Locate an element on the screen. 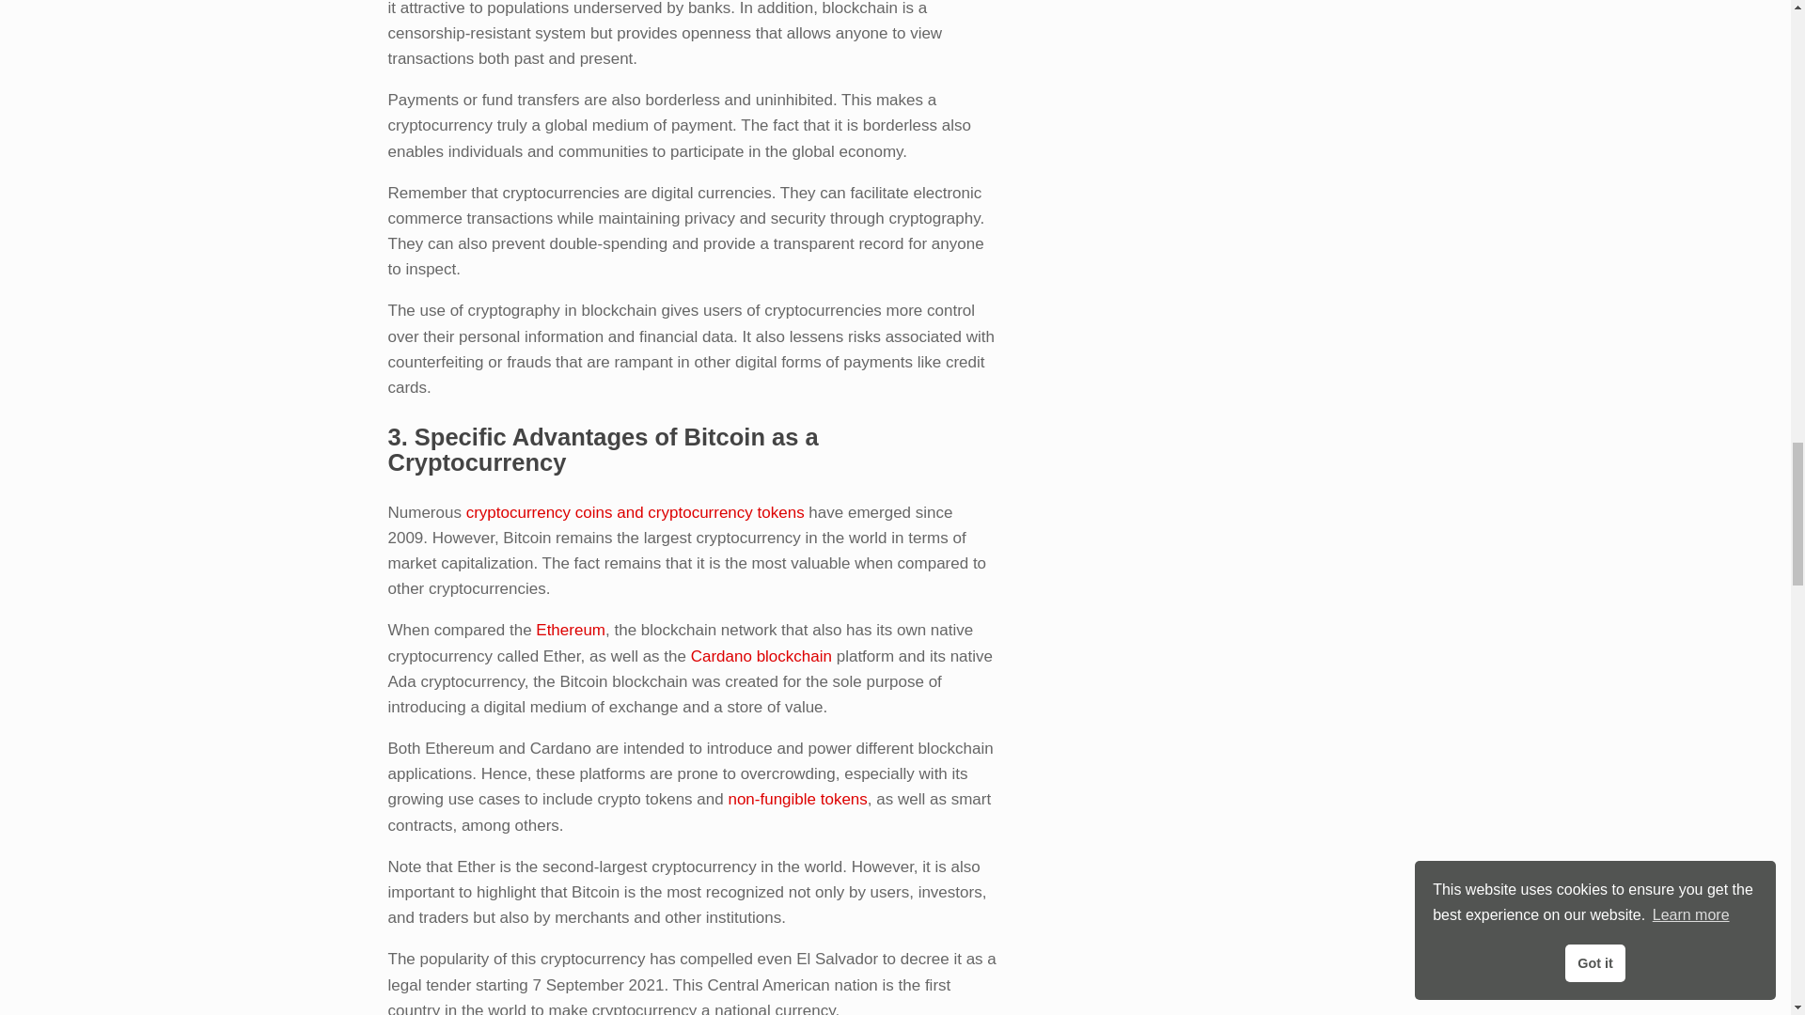  cryptocurrency coins and cryptocurrency tokens is located at coordinates (636, 512).